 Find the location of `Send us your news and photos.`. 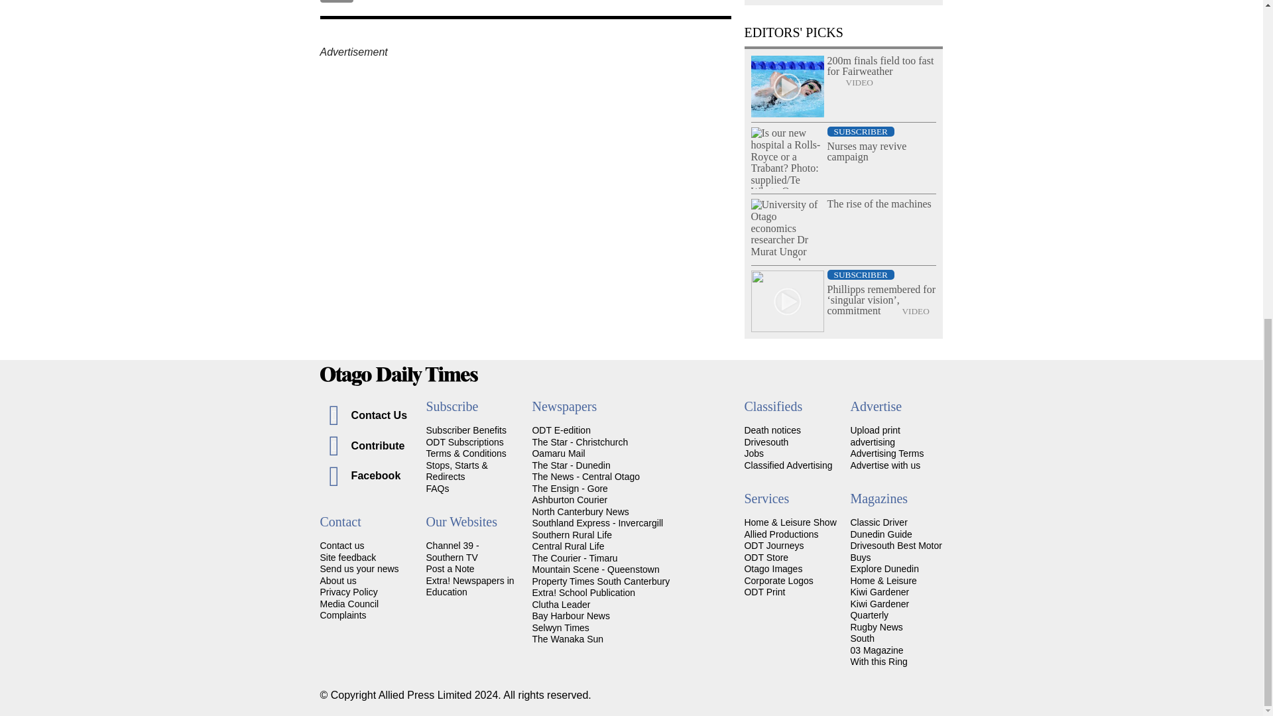

Send us your news and photos. is located at coordinates (358, 569).